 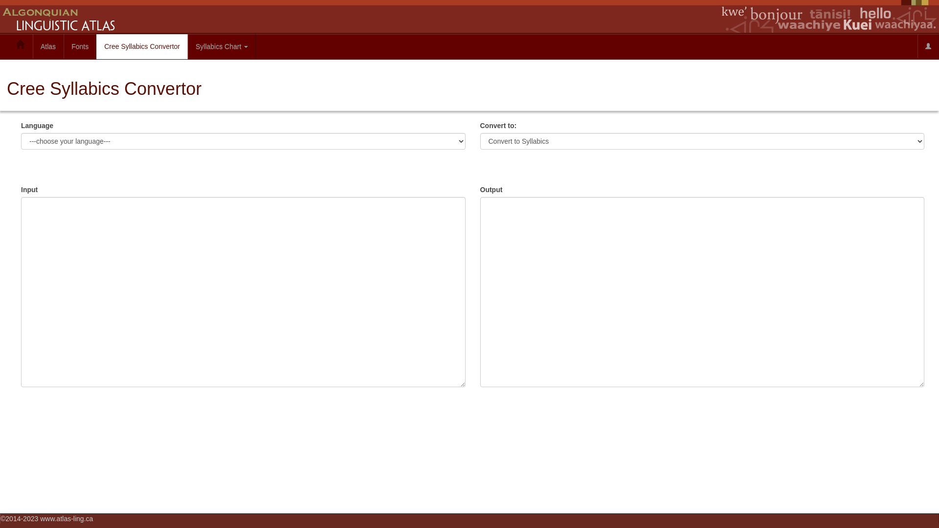 I want to click on Cree Syllabics Convertor, so click(x=142, y=47).